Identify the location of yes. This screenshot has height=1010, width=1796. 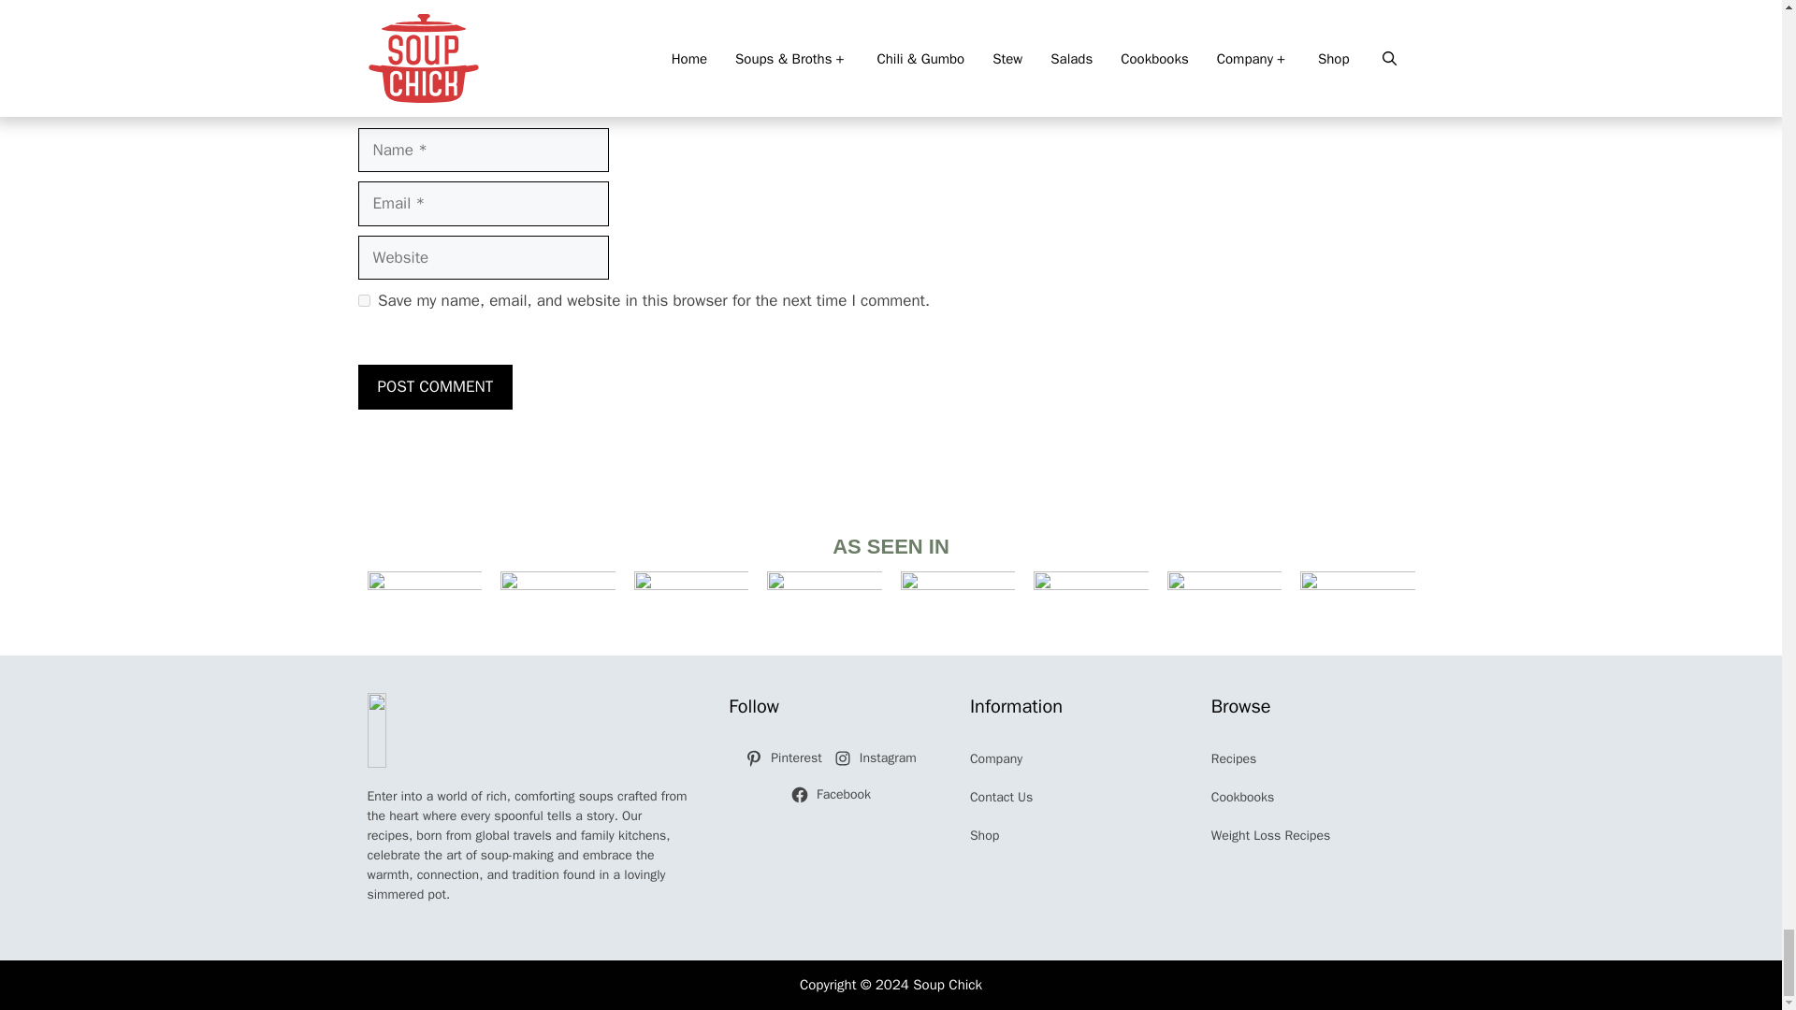
(363, 301).